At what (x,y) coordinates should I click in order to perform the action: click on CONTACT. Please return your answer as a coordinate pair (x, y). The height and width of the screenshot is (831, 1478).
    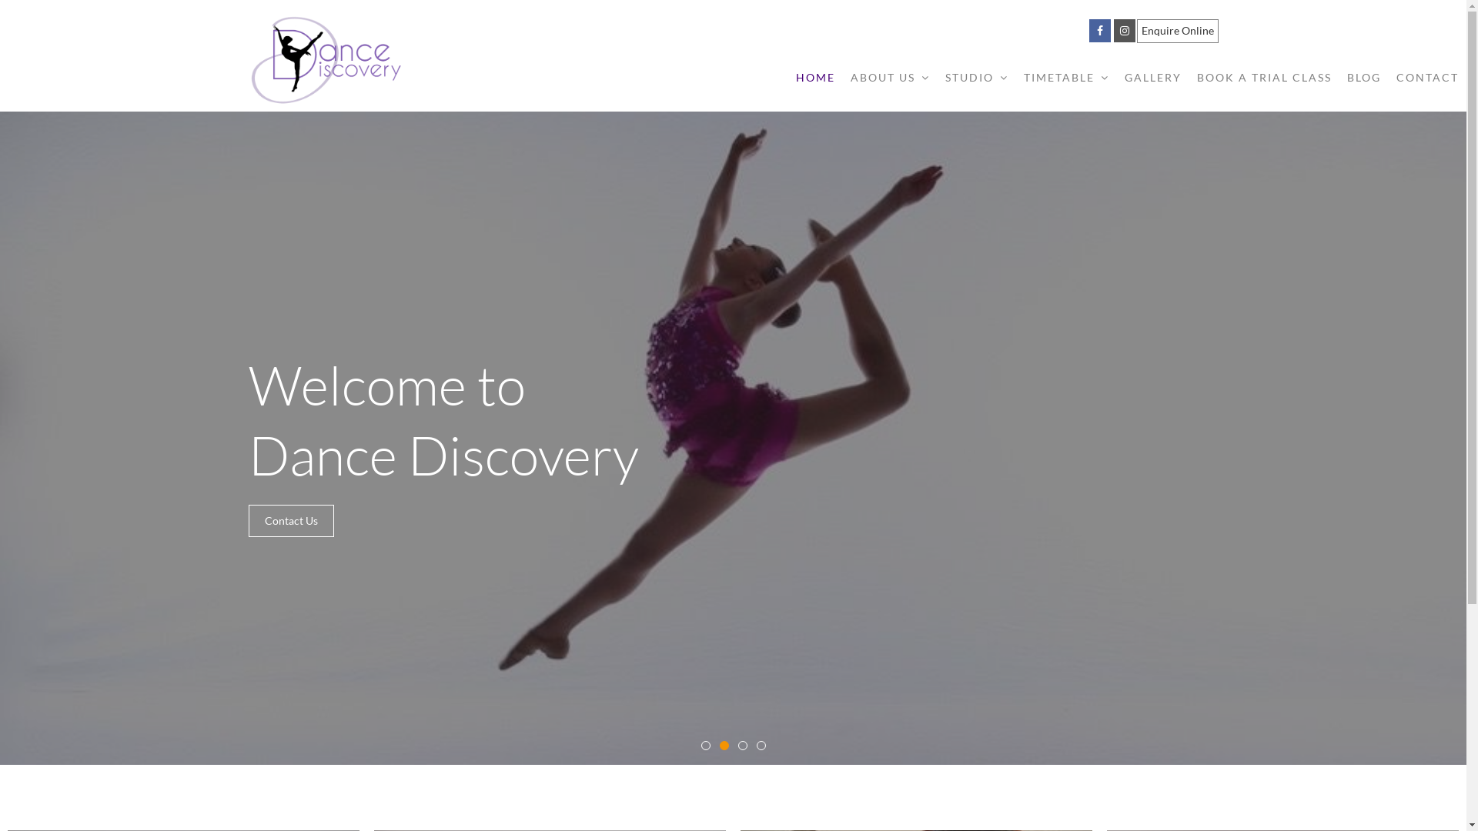
    Looking at the image, I should click on (1427, 78).